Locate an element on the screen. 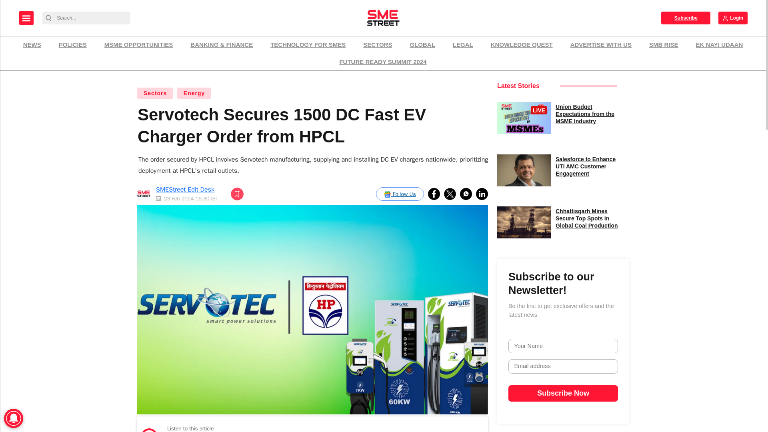  KNOWLEDGE QUEST is located at coordinates (522, 45).